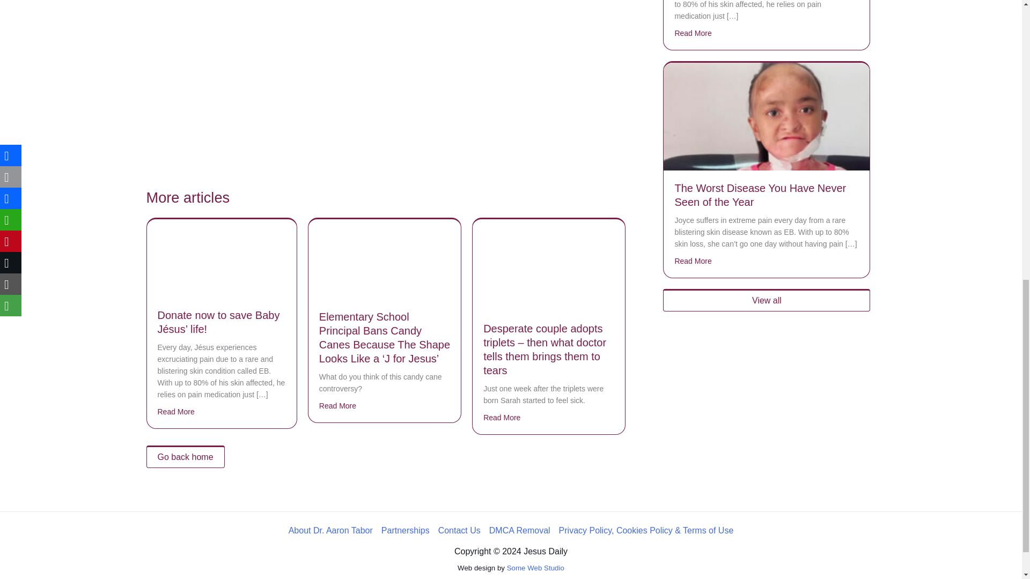 This screenshot has height=579, width=1030. I want to click on Contact Us, so click(459, 531).